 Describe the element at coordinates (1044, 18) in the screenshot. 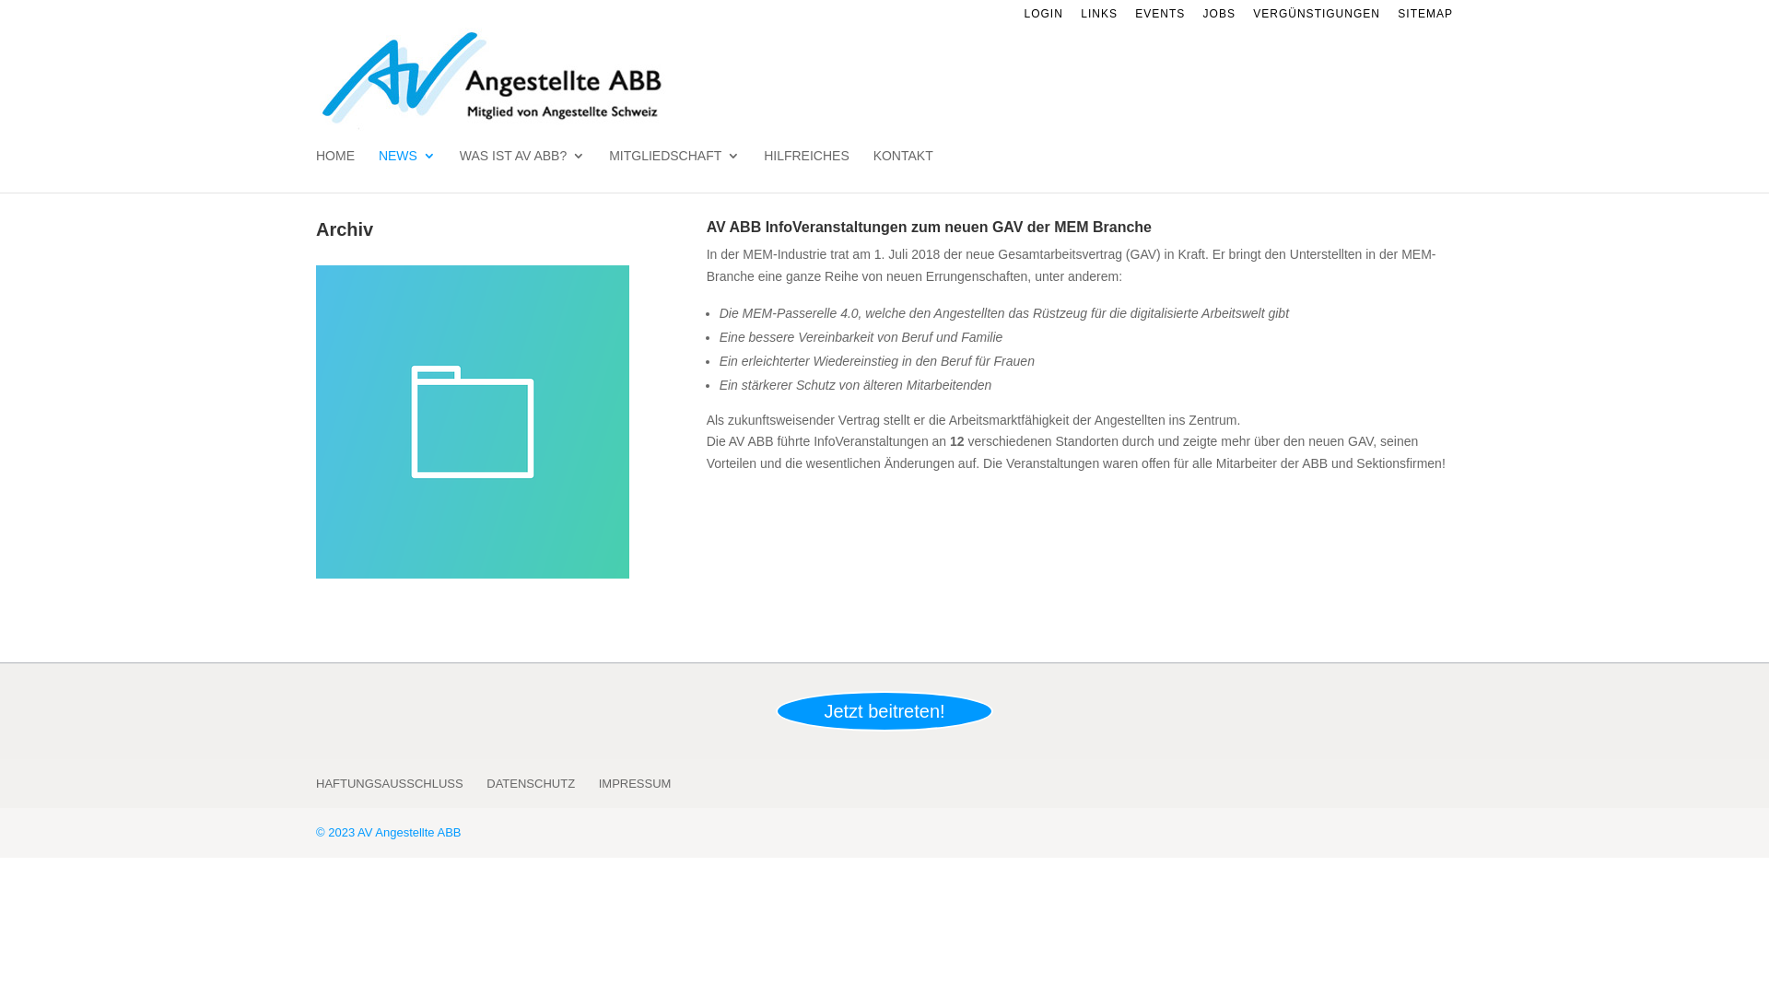

I see `LOGIN` at that location.